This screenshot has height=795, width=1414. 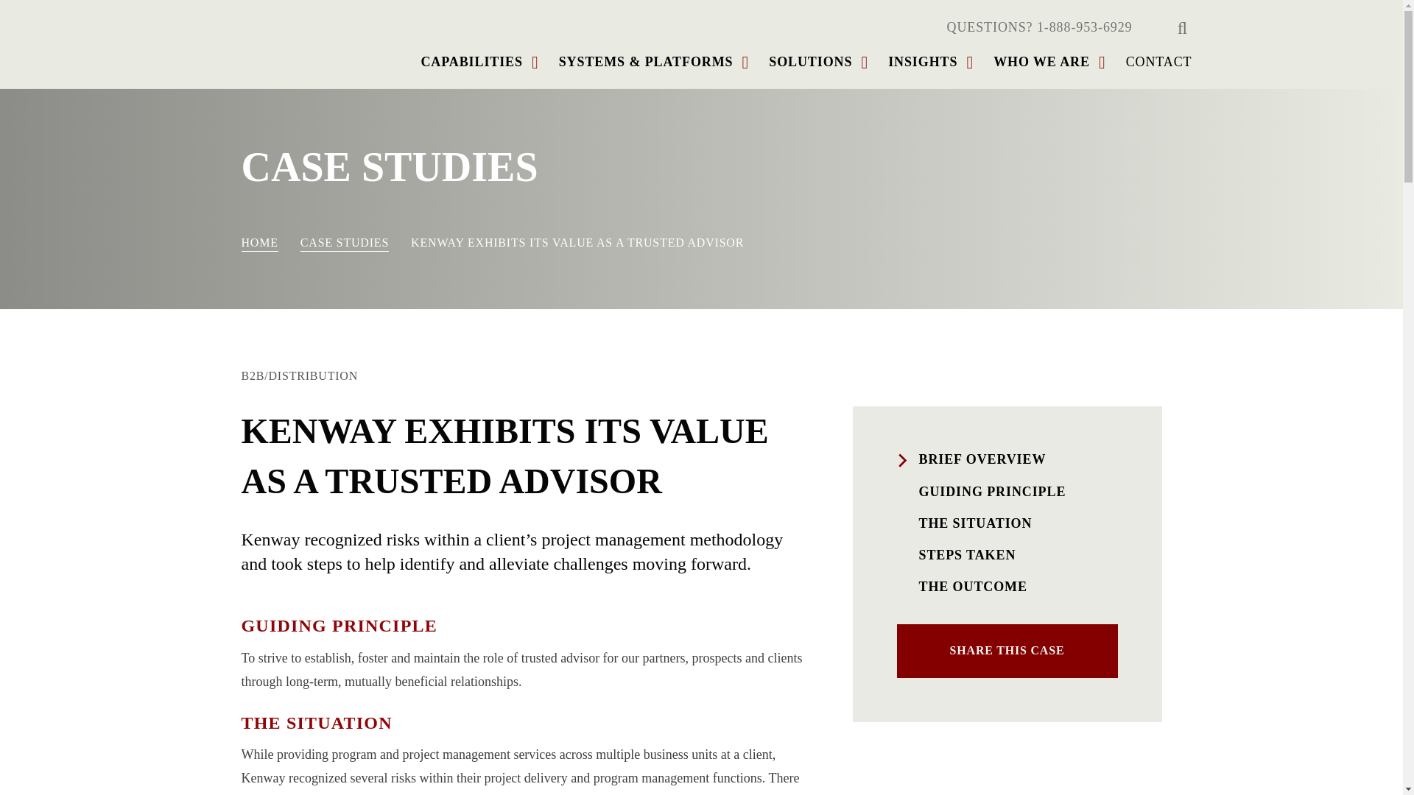 What do you see at coordinates (810, 62) in the screenshot?
I see `Solutions` at bounding box center [810, 62].